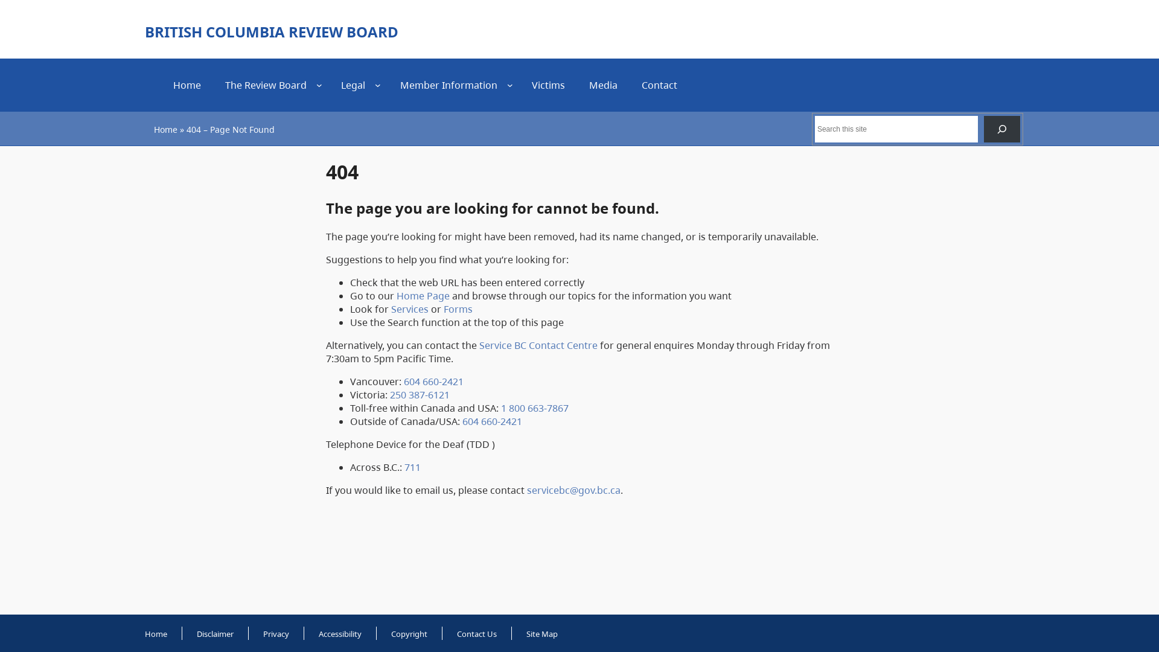 The height and width of the screenshot is (652, 1159). I want to click on Contact Us, so click(477, 634).